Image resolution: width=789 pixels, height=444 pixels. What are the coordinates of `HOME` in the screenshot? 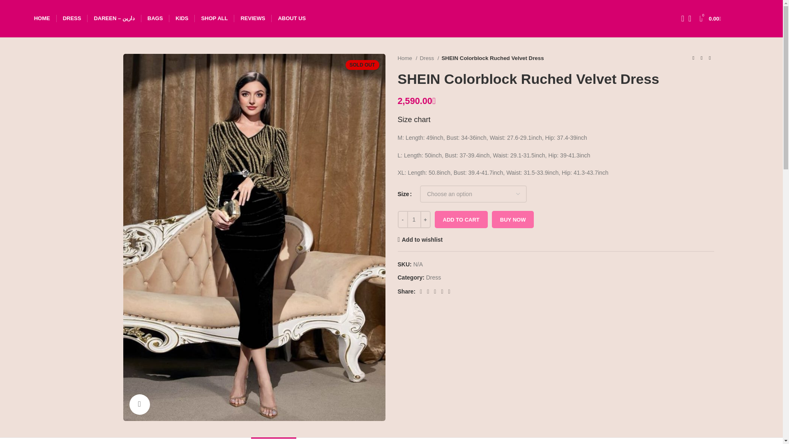 It's located at (42, 18).